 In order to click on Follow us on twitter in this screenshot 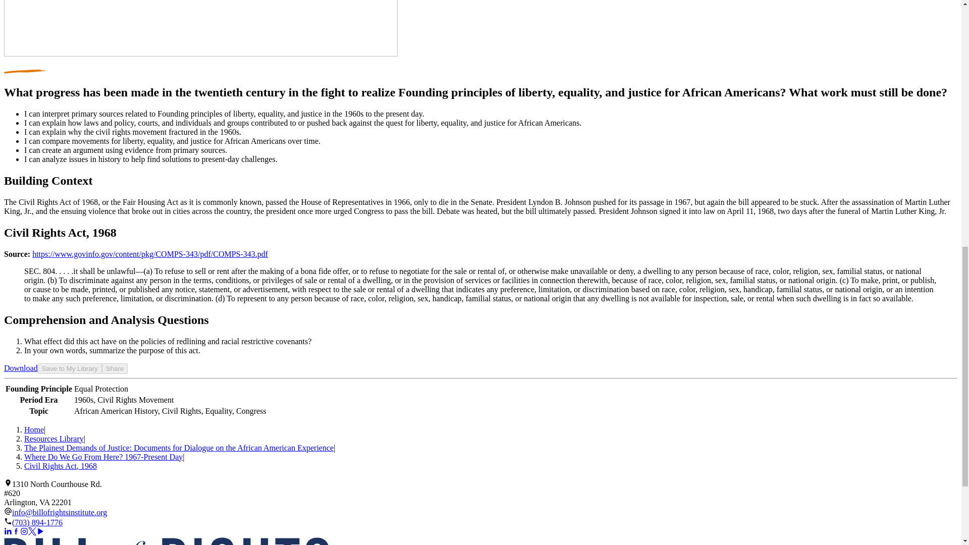, I will do `click(32, 531)`.